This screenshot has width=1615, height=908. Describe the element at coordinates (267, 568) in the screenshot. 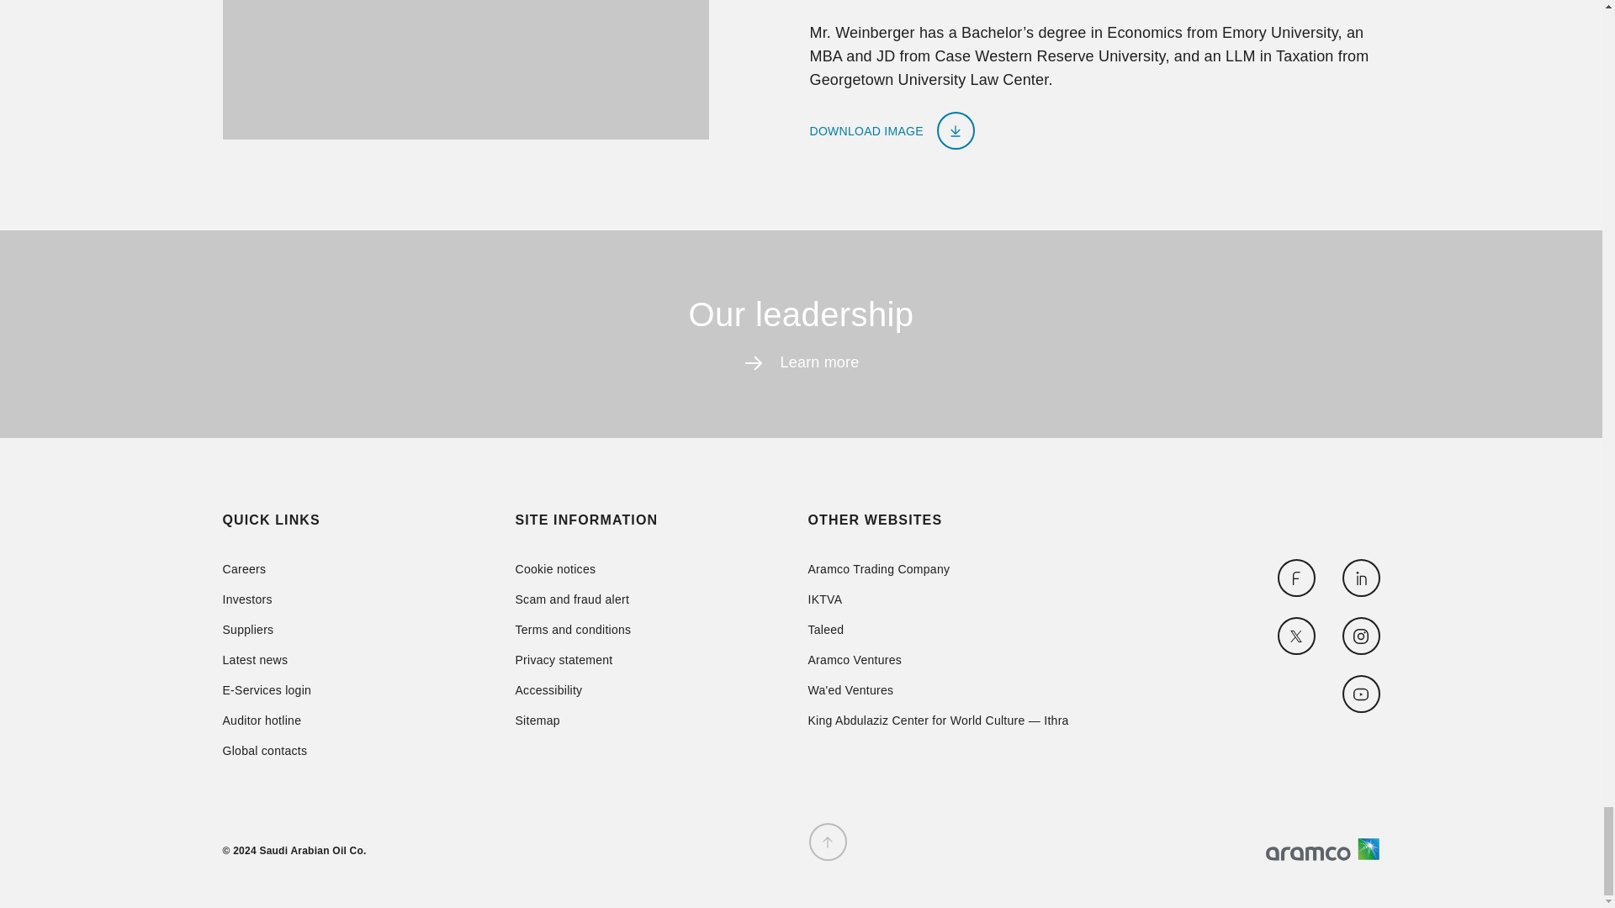

I see `Careers` at that location.